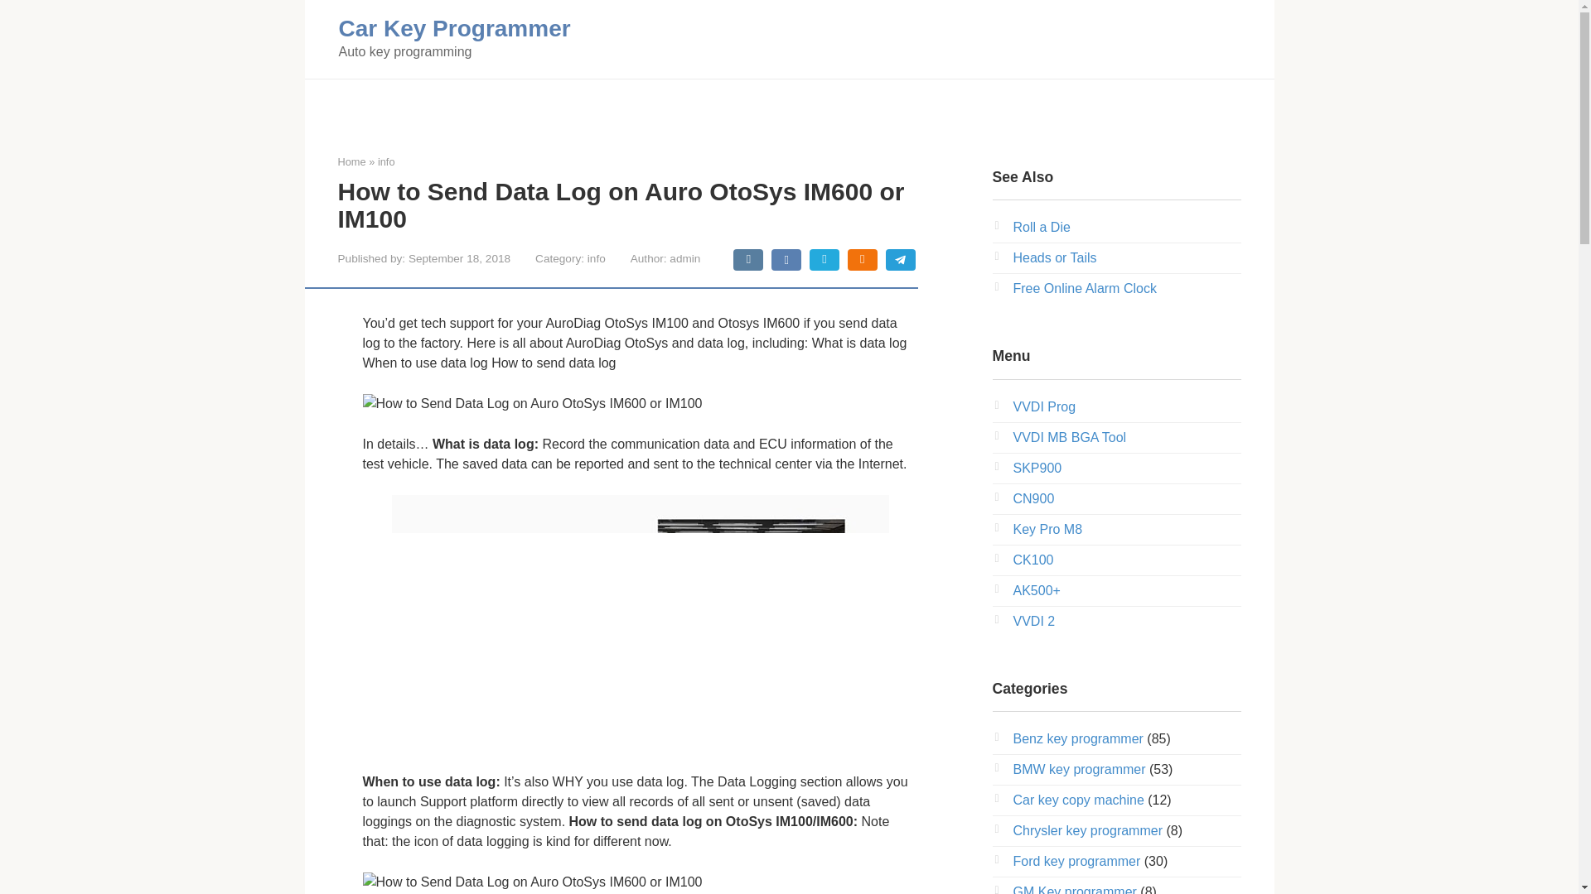 Image resolution: width=1591 pixels, height=894 pixels. What do you see at coordinates (1032, 560) in the screenshot?
I see `CK100` at bounding box center [1032, 560].